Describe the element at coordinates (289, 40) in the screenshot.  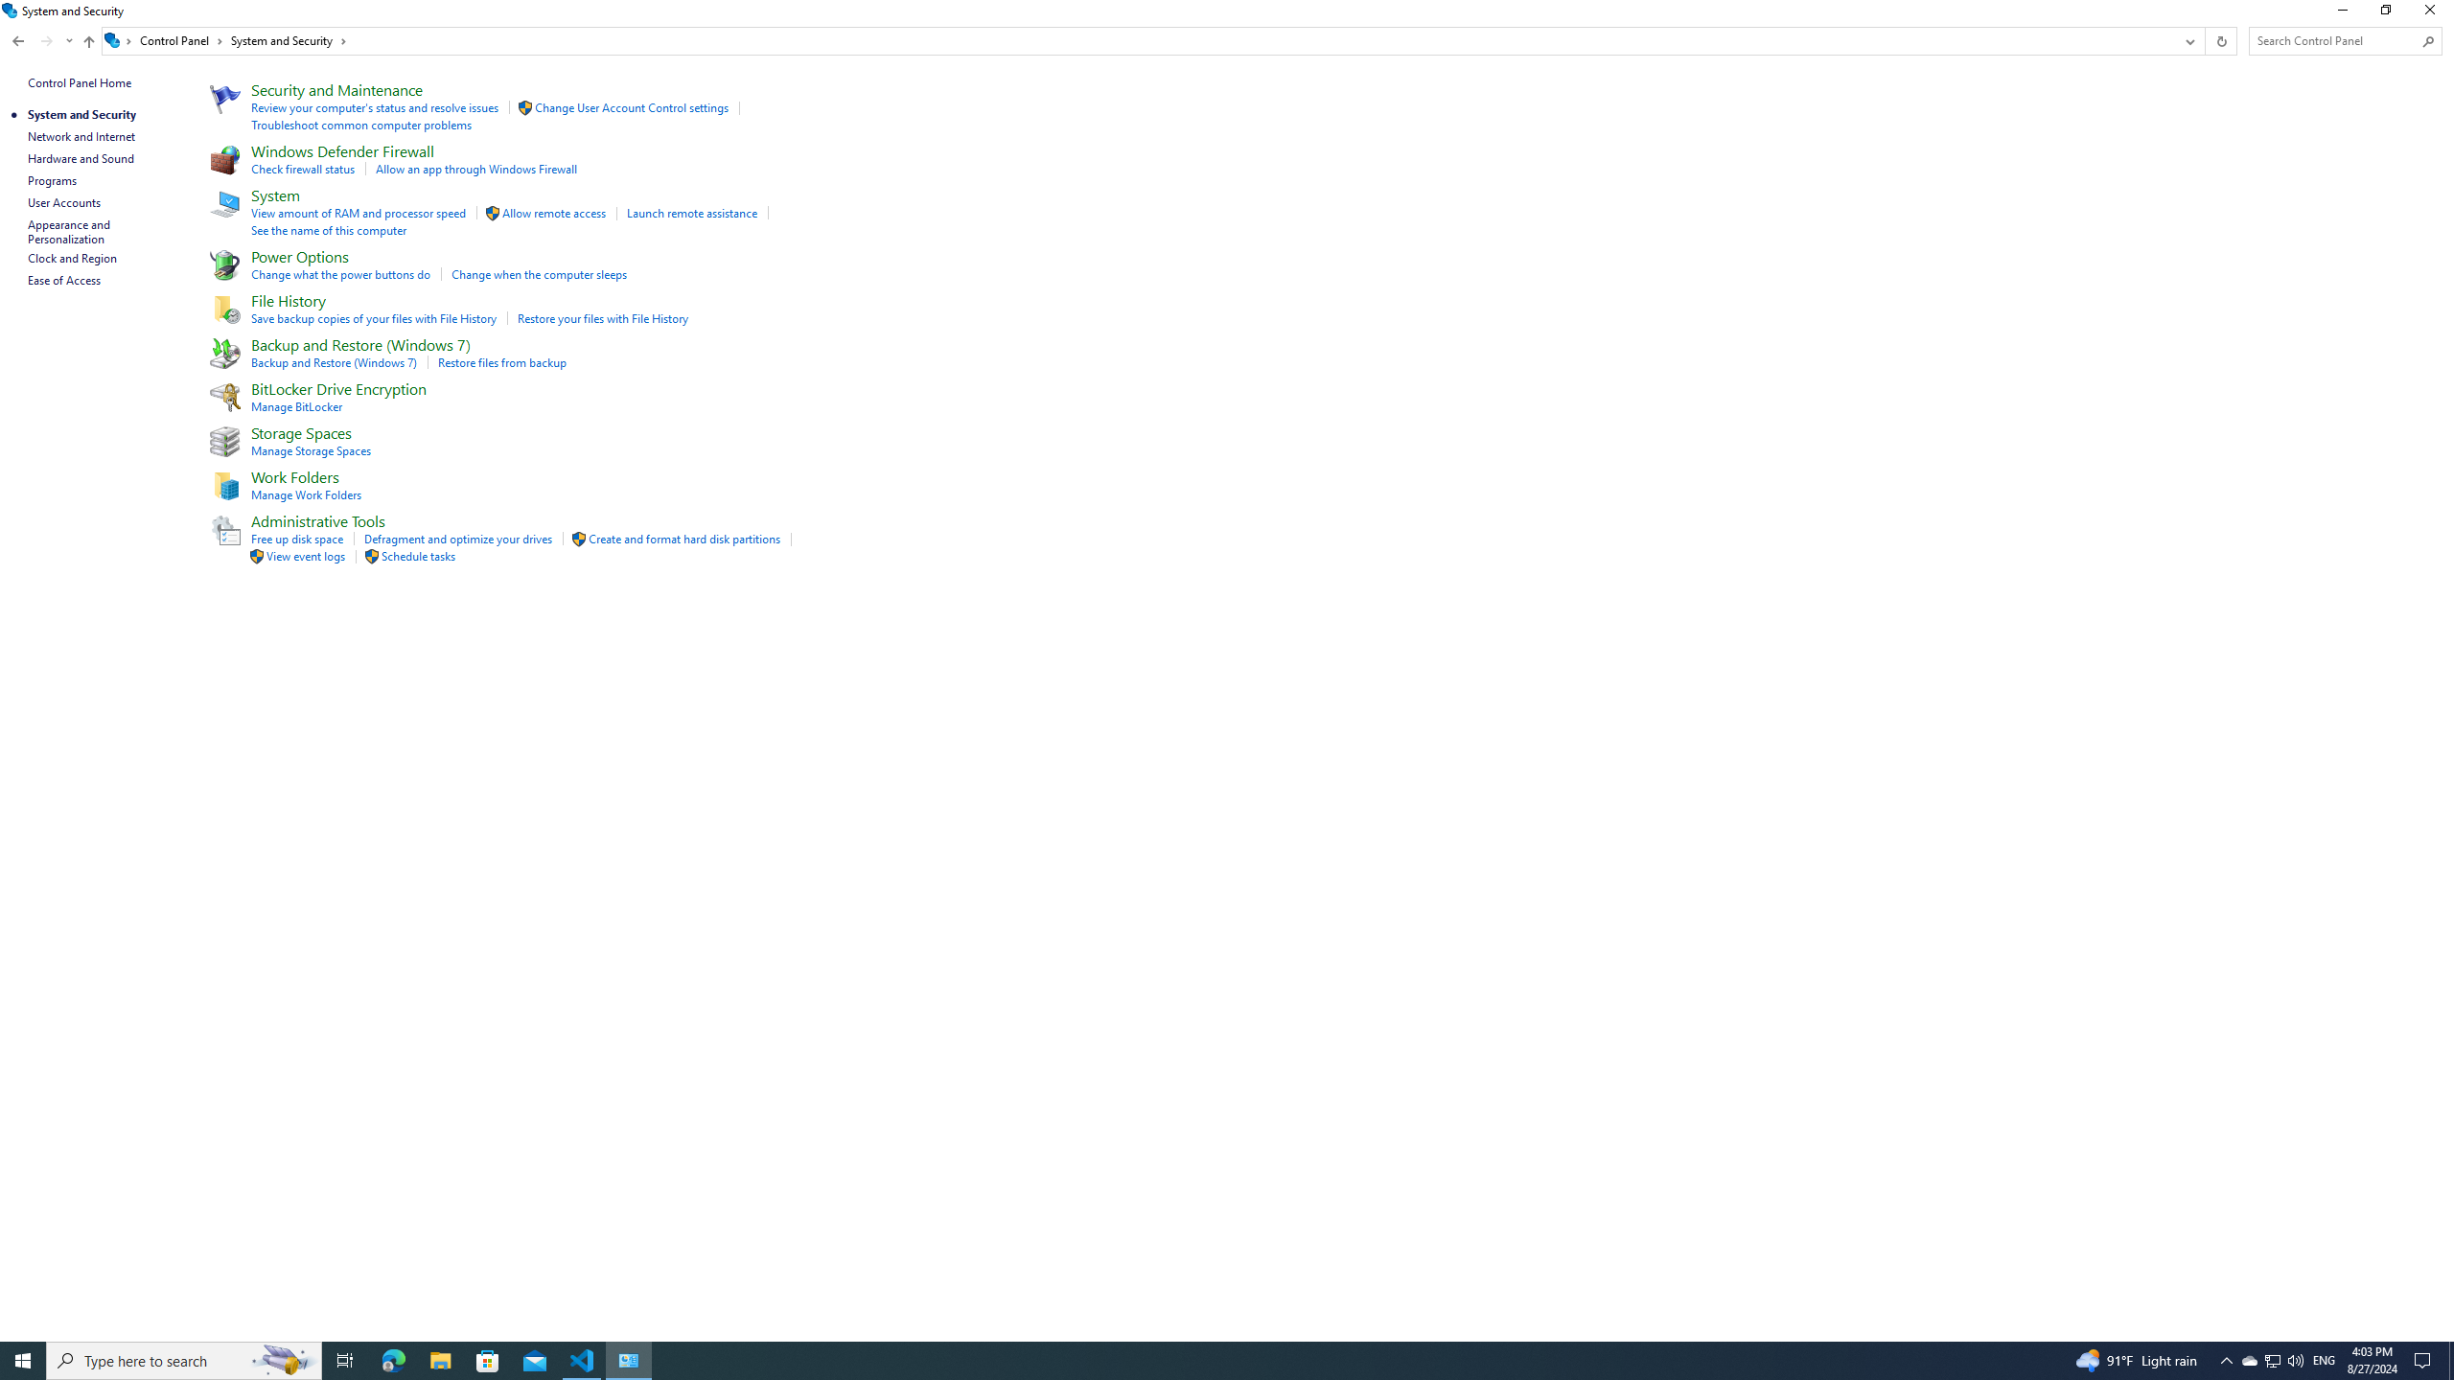
I see `System and Security` at that location.